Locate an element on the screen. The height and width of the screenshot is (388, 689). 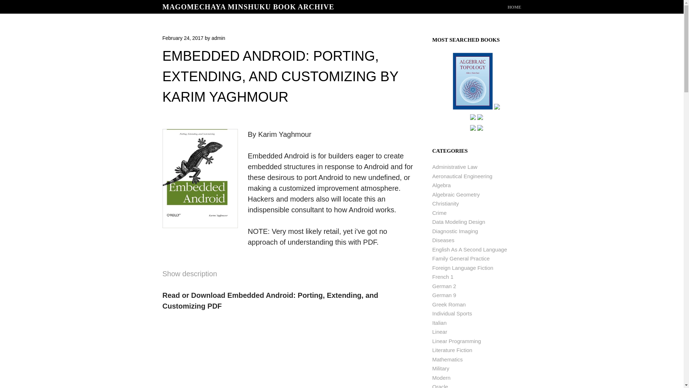
admin is located at coordinates (218, 38).